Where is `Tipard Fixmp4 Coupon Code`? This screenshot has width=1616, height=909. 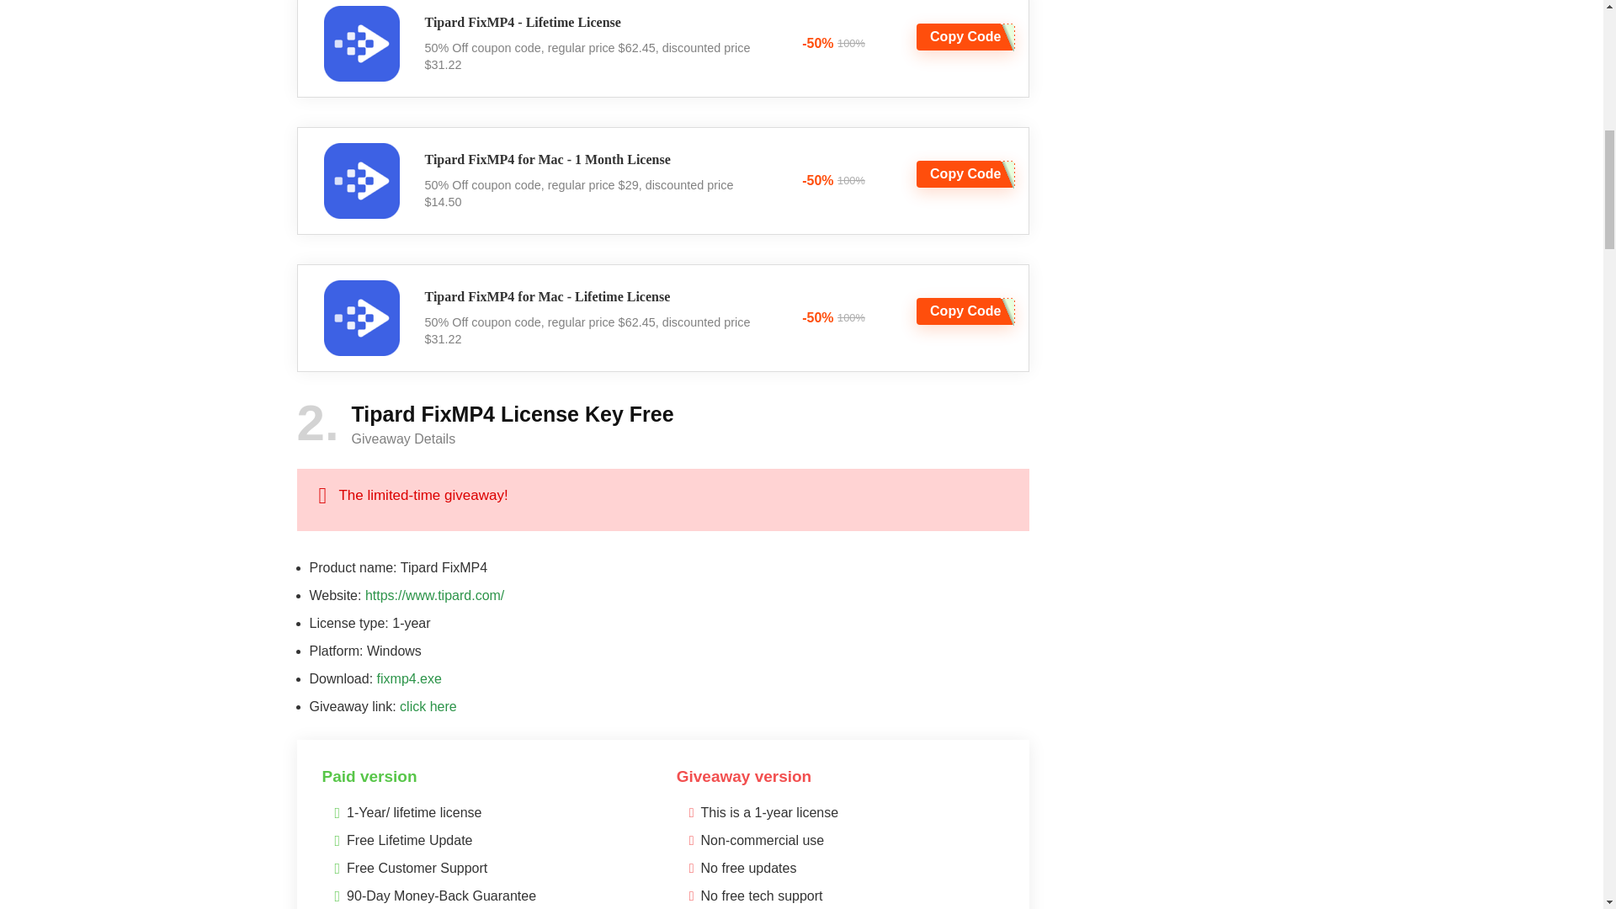
Tipard Fixmp4 Coupon Code is located at coordinates (361, 180).